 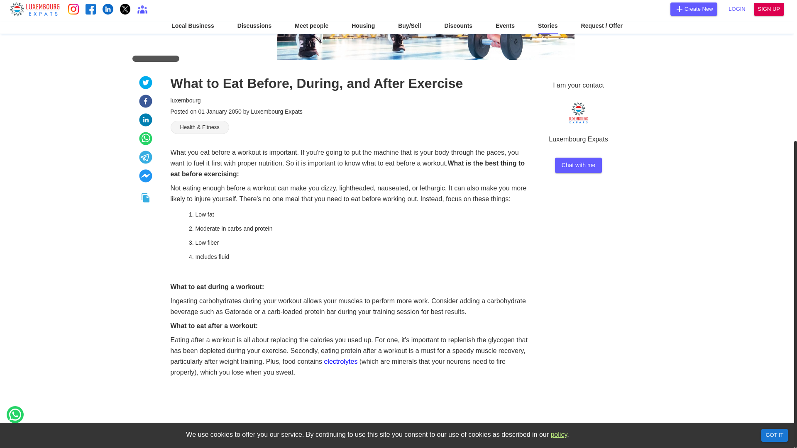 What do you see at coordinates (340, 361) in the screenshot?
I see `electrolytes` at bounding box center [340, 361].